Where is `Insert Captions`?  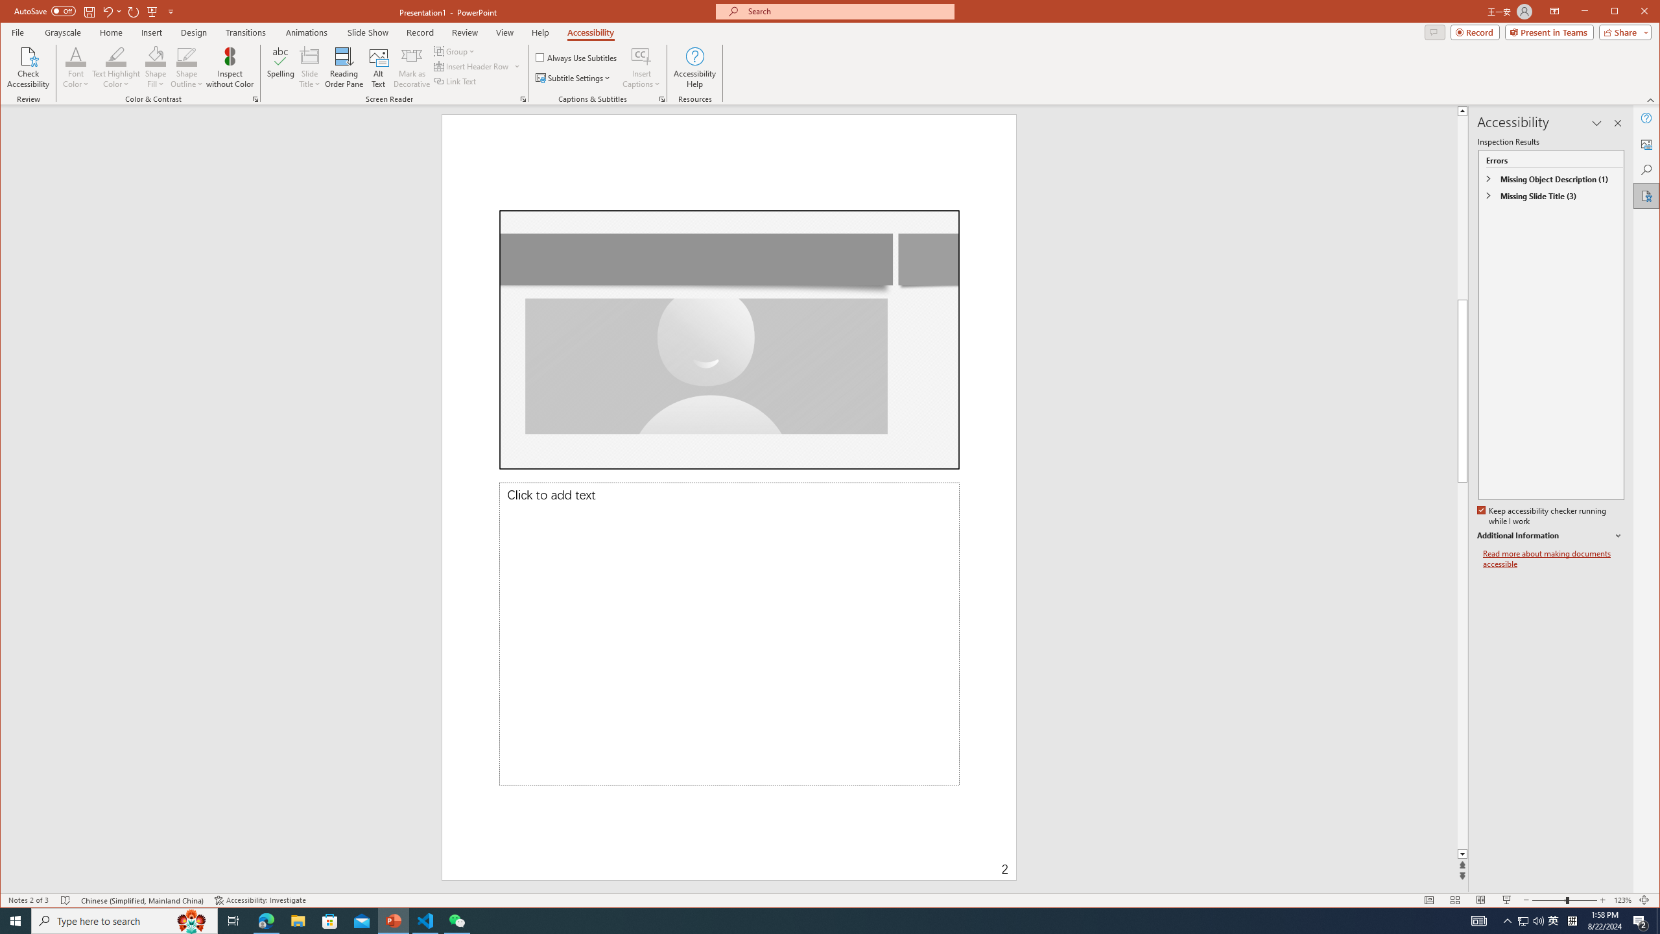 Insert Captions is located at coordinates (641, 67).